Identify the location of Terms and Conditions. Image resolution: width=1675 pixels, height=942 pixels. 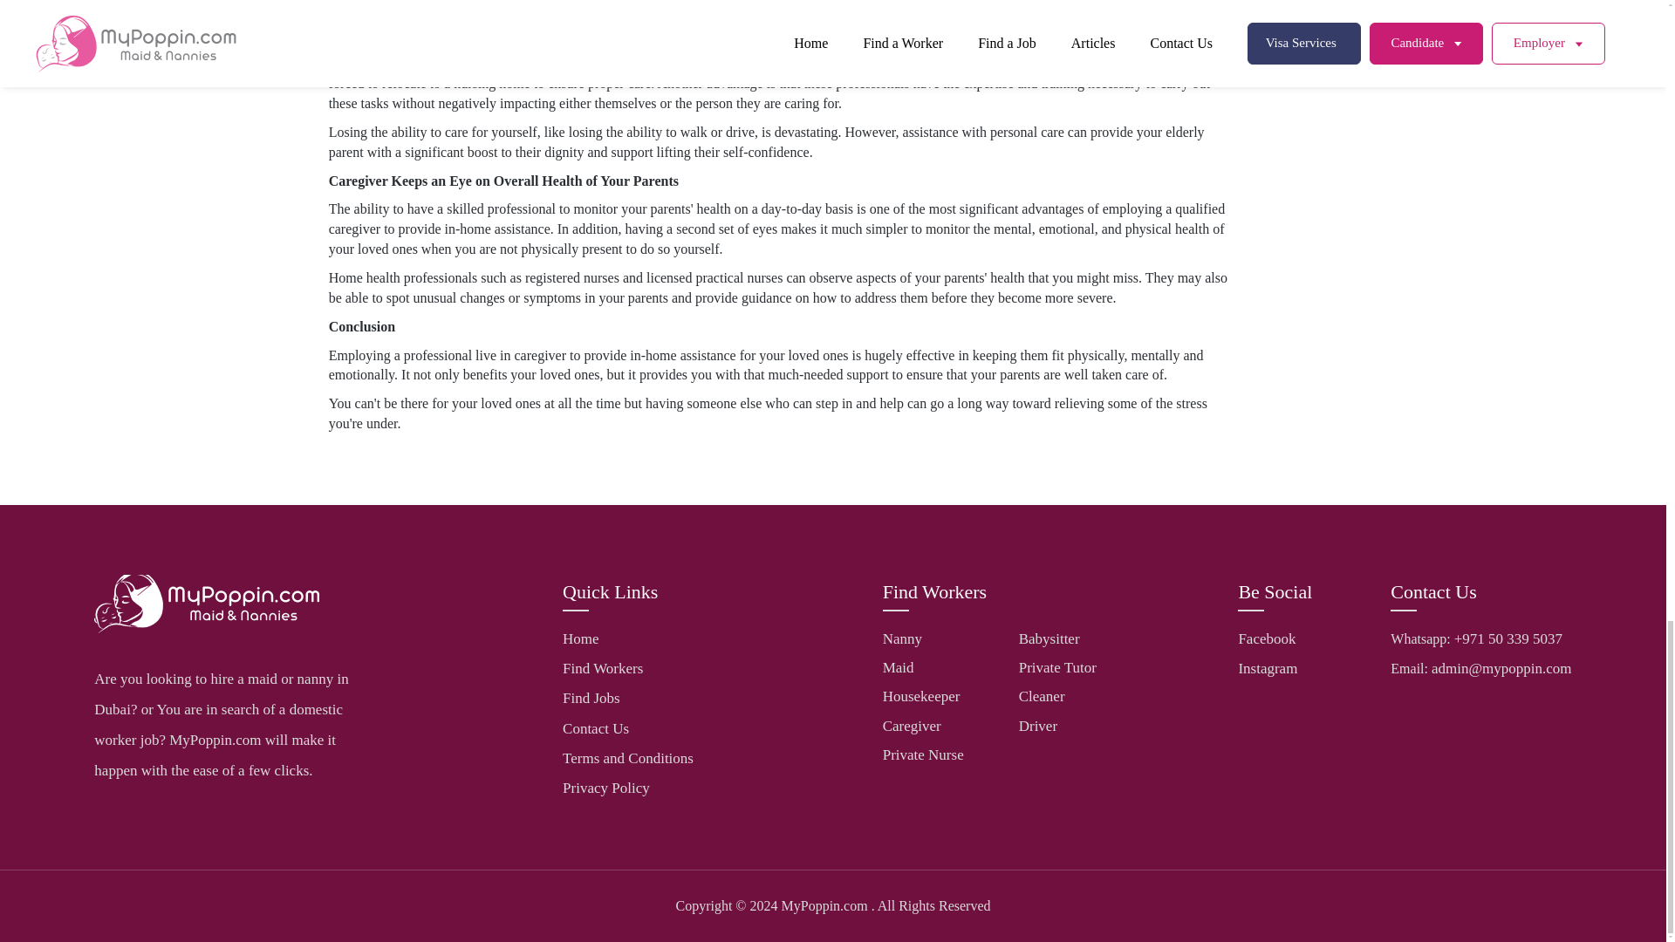
(628, 758).